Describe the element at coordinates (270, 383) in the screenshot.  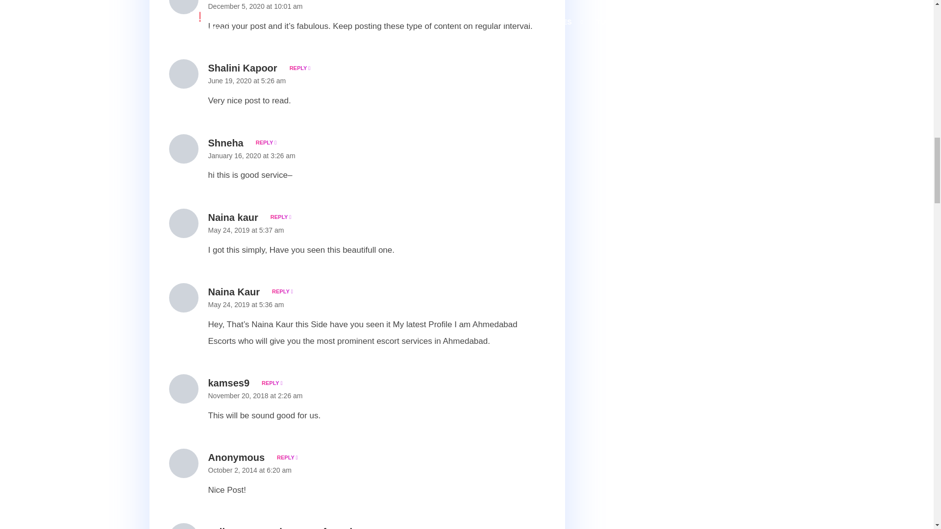
I see `REPLY` at that location.